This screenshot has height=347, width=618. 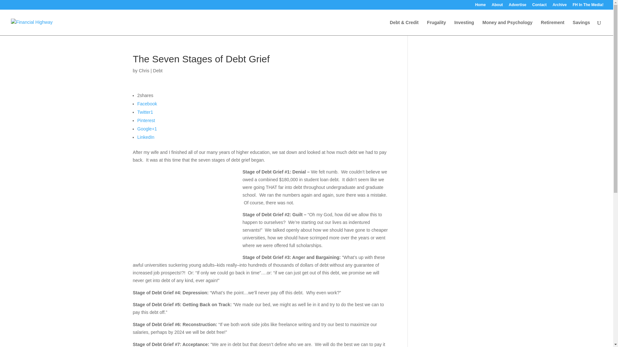 I want to click on Posts by Chris, so click(x=144, y=70).